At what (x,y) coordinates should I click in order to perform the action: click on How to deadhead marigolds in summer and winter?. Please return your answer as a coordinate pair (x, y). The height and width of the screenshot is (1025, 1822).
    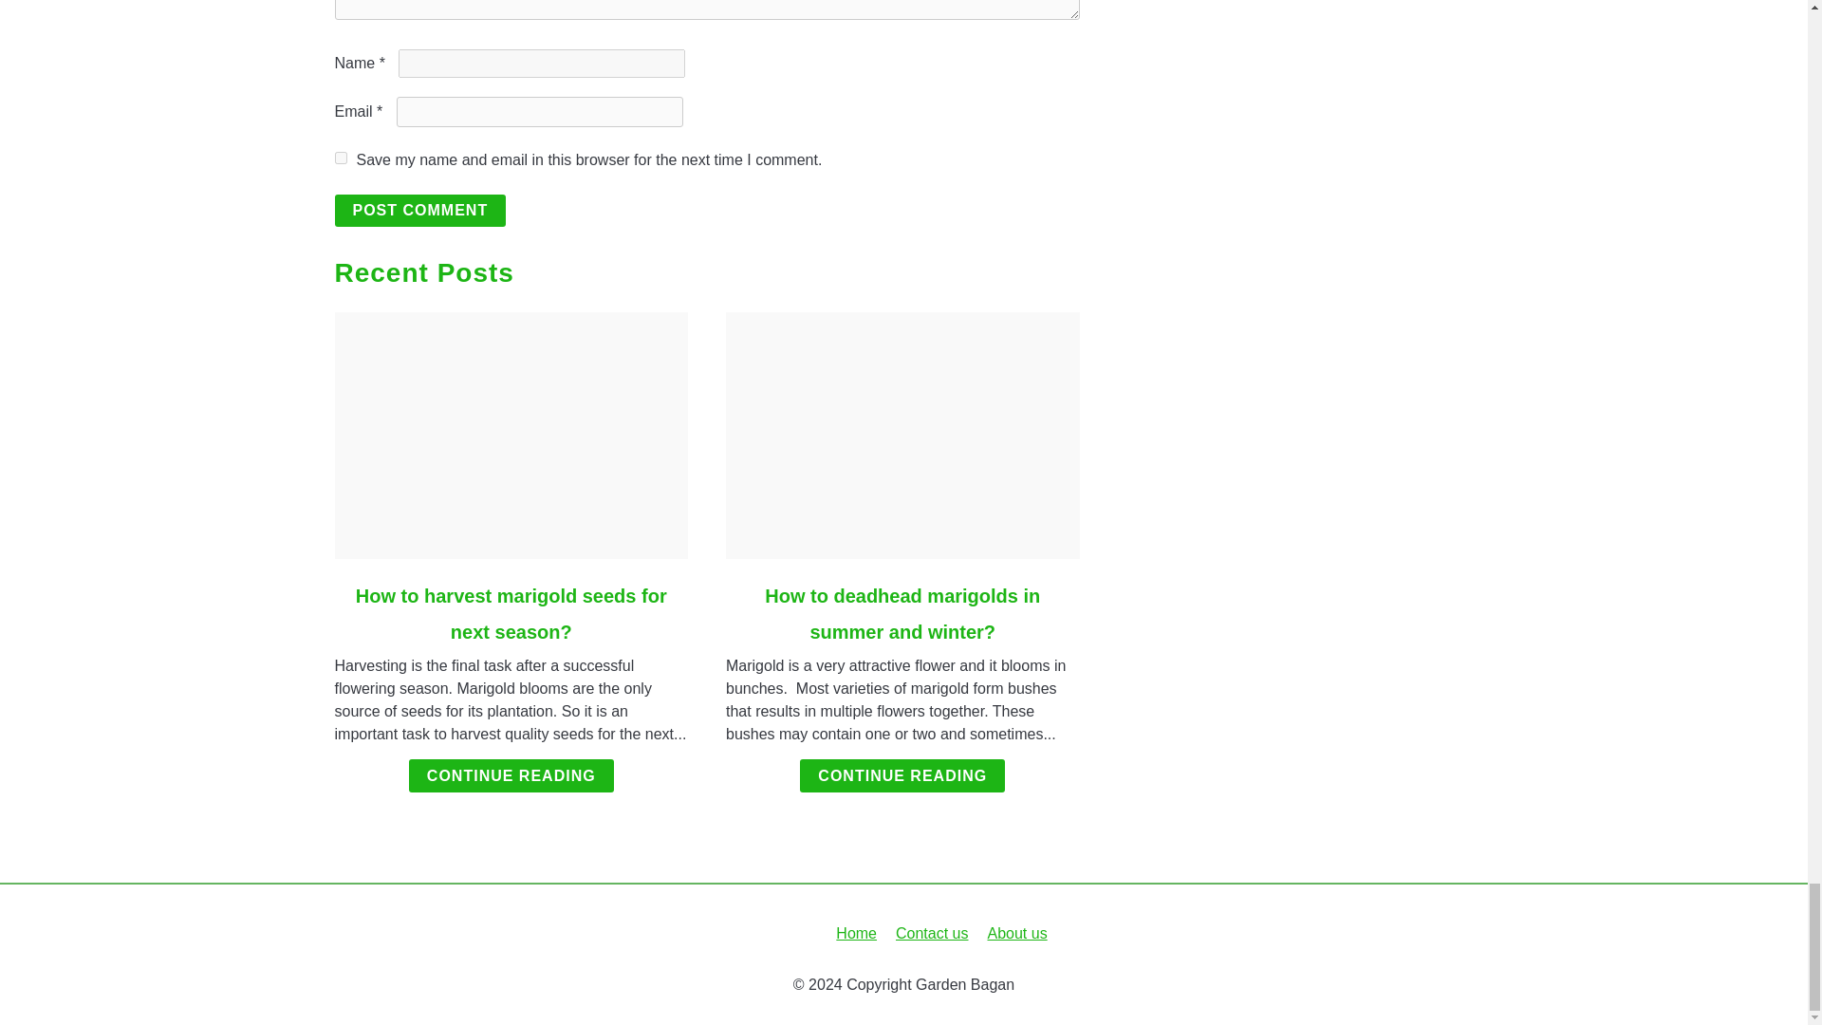
    Looking at the image, I should click on (902, 613).